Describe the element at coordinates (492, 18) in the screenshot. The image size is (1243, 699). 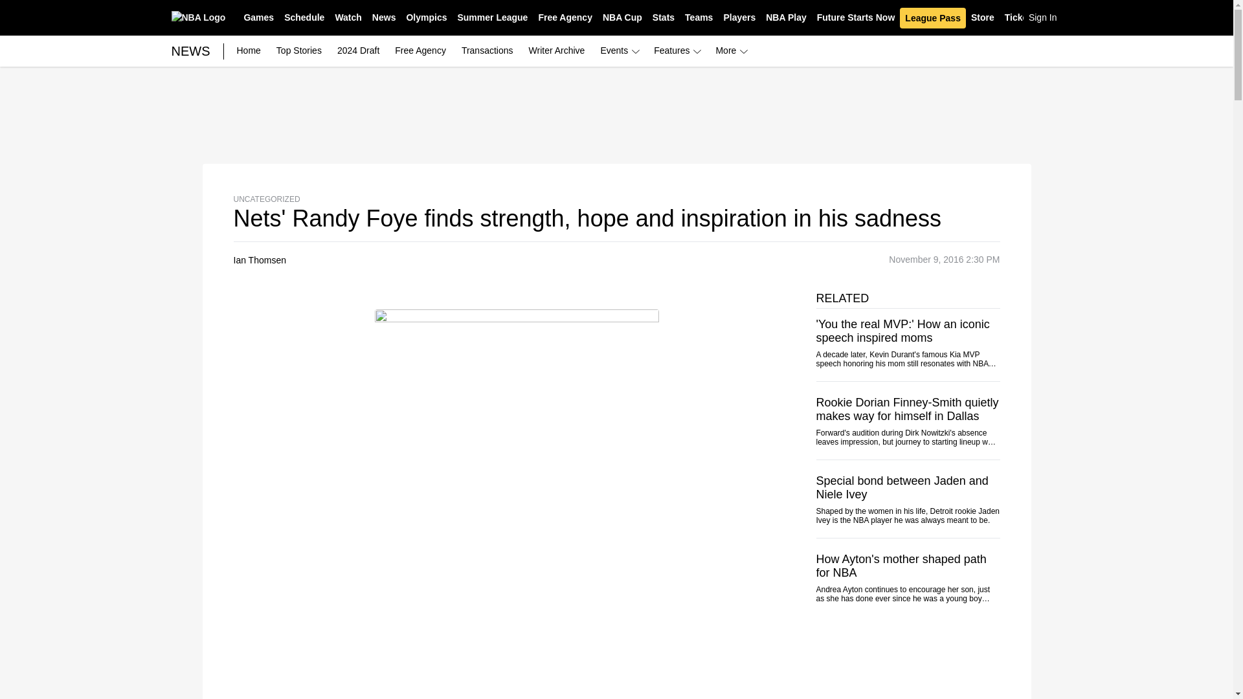
I see `Summer League` at that location.